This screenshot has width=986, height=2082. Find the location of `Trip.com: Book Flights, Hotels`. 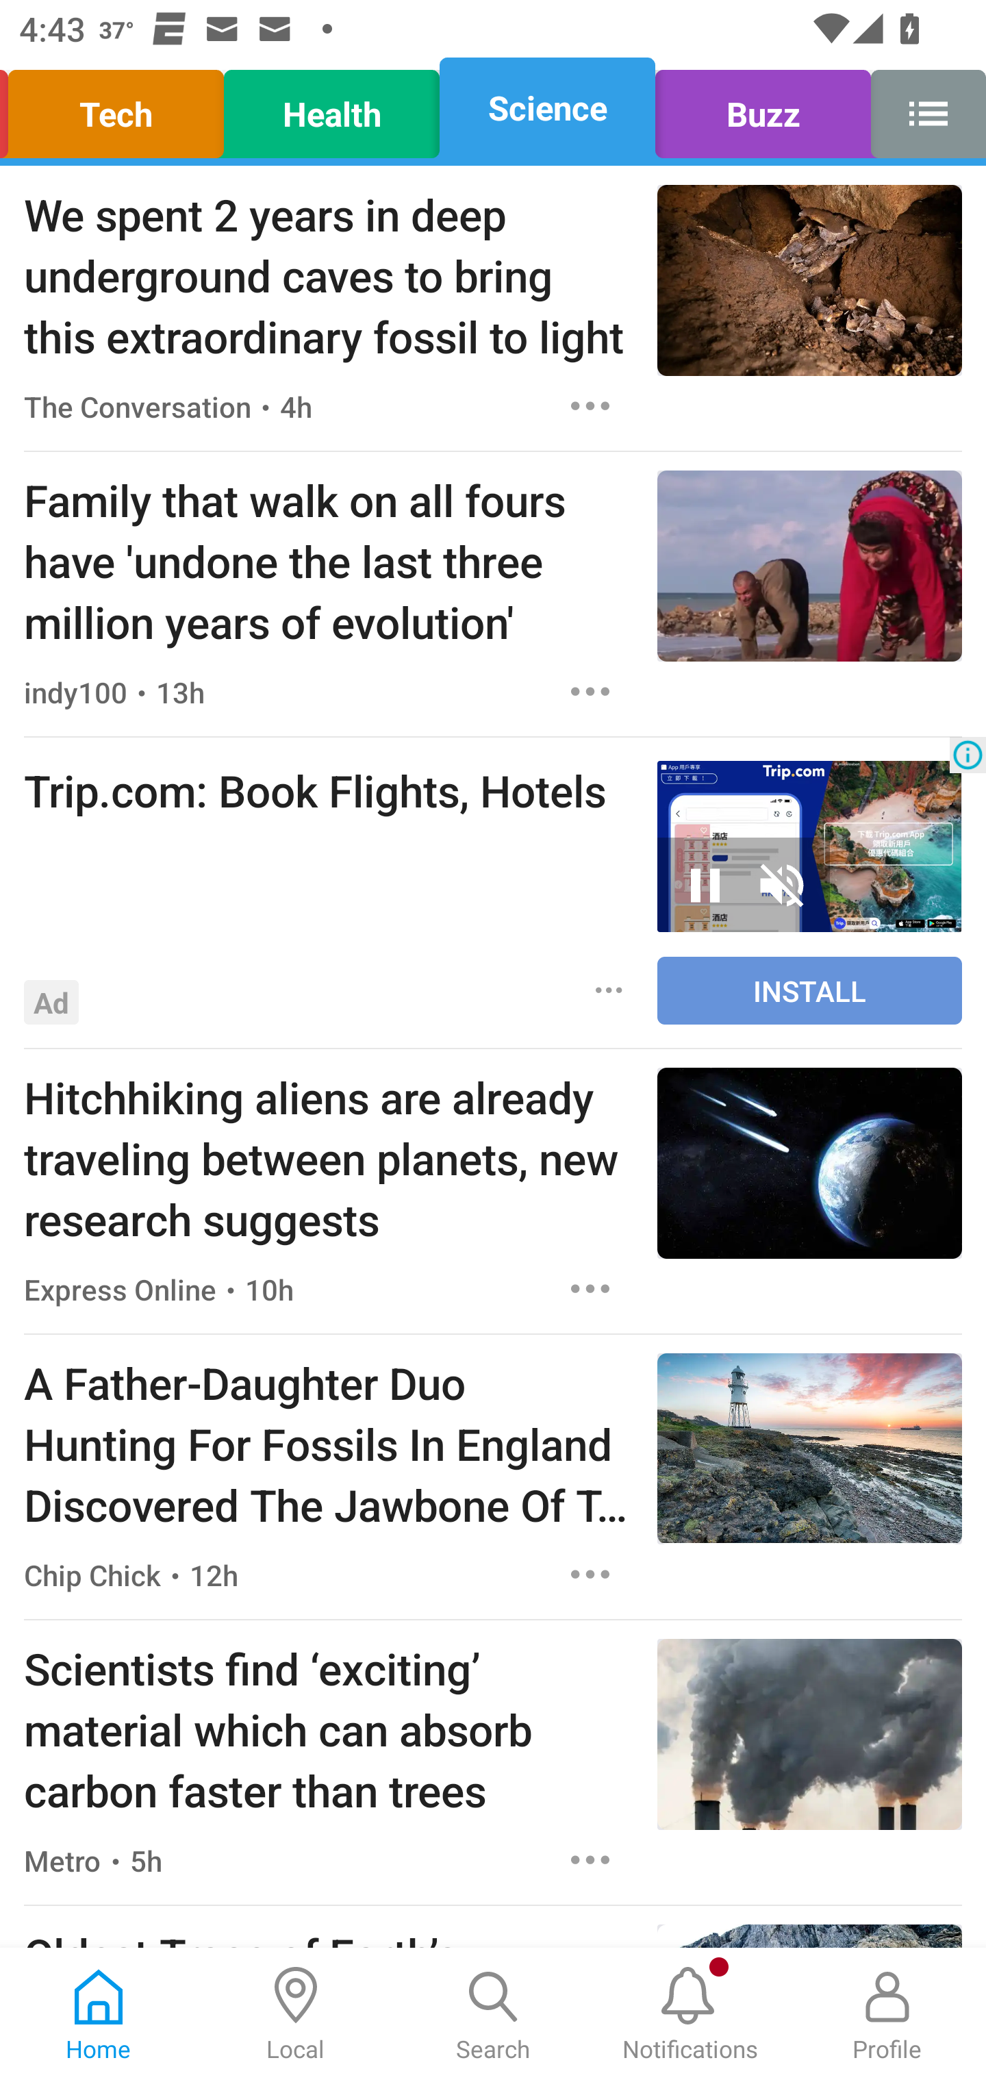

Trip.com: Book Flights, Hotels is located at coordinates (328, 790).